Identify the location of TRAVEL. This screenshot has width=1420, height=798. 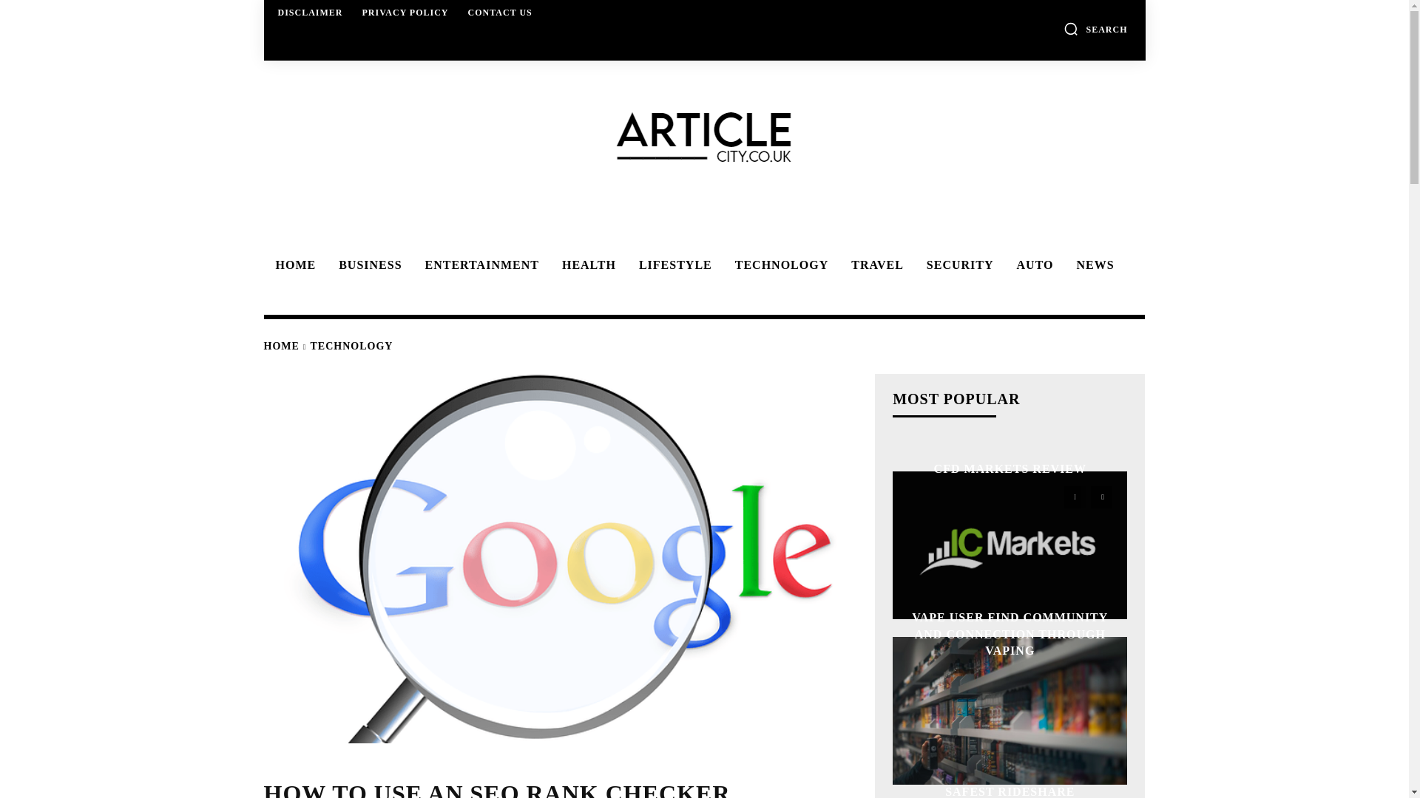
(875, 265).